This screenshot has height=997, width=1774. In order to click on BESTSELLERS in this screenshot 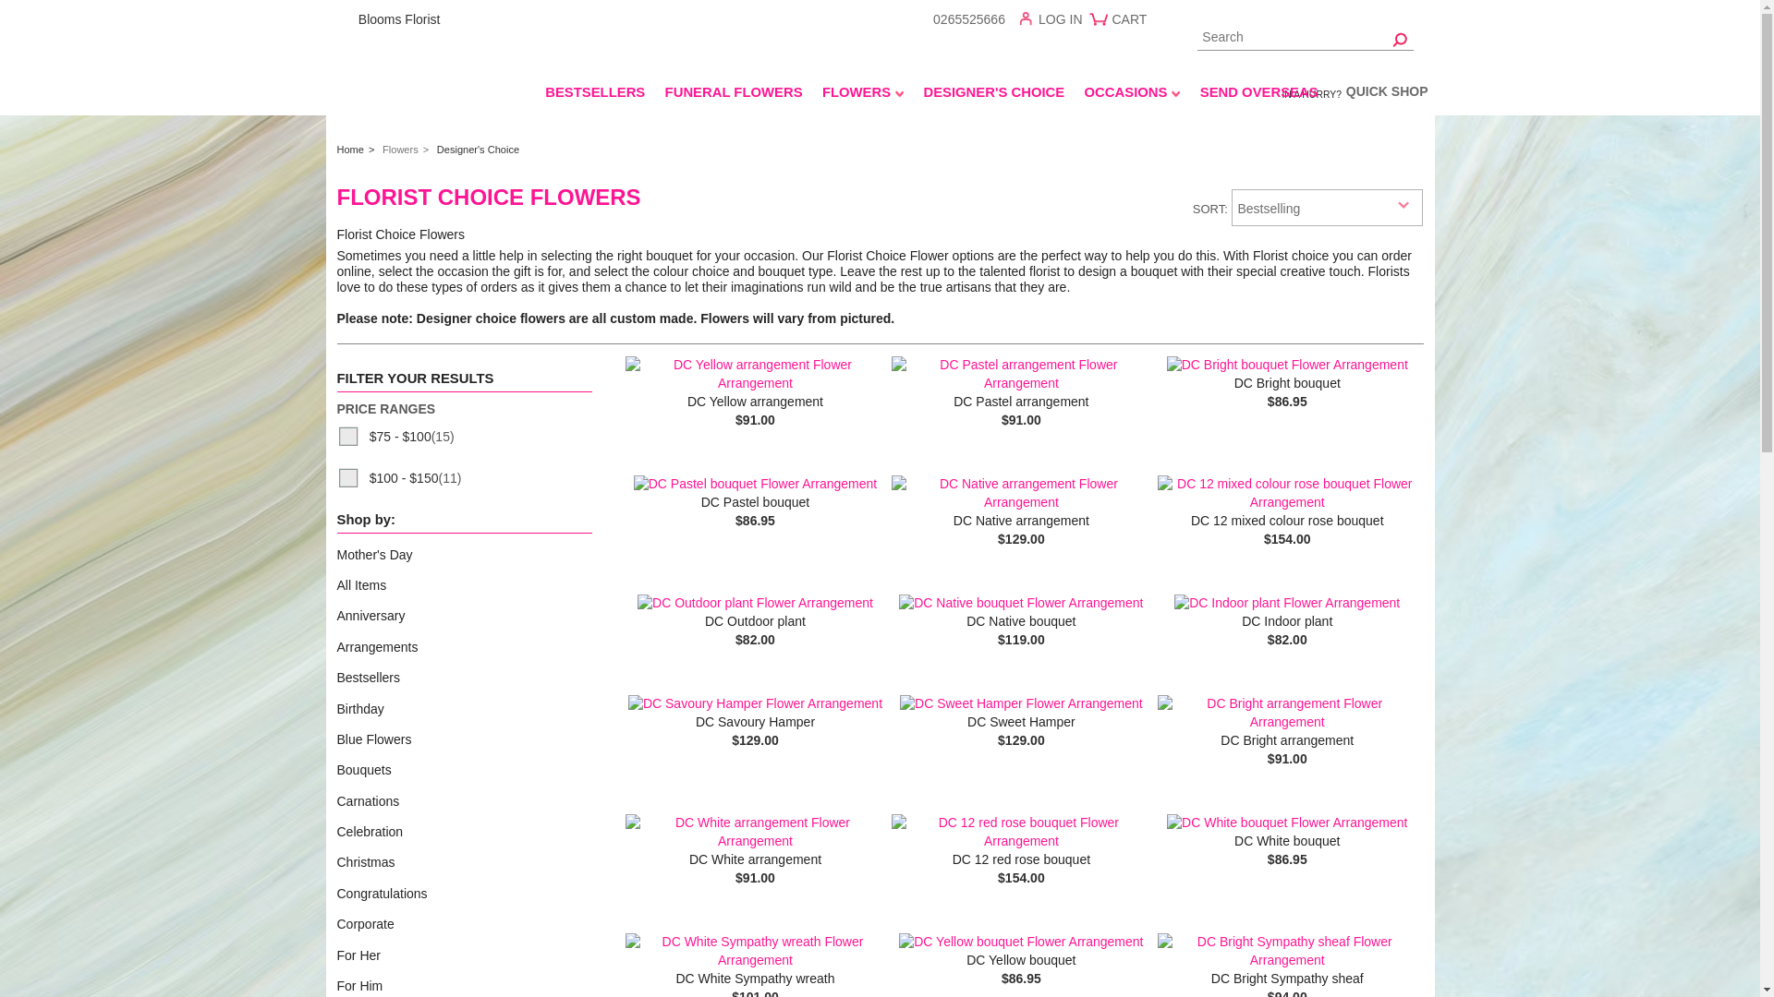, I will do `click(595, 95)`.